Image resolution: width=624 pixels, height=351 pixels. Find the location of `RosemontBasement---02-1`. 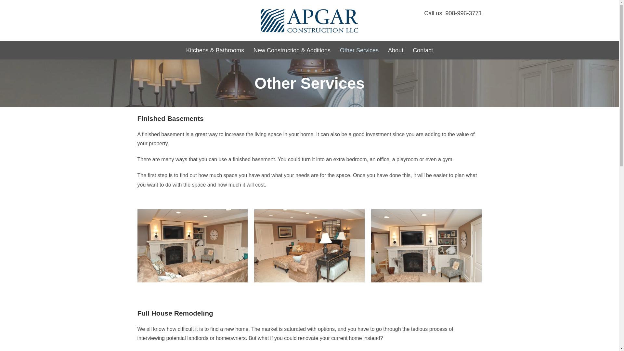

RosemontBasement---02-1 is located at coordinates (192, 246).